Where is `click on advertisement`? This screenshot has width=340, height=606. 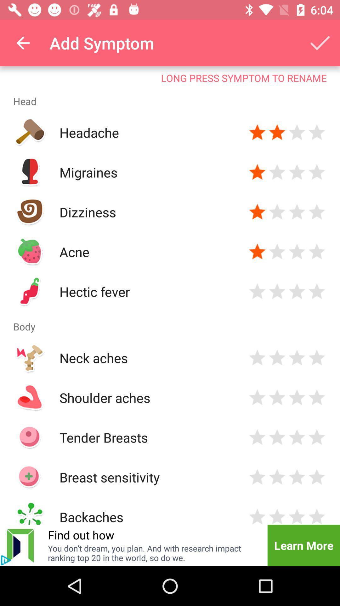 click on advertisement is located at coordinates (6, 560).